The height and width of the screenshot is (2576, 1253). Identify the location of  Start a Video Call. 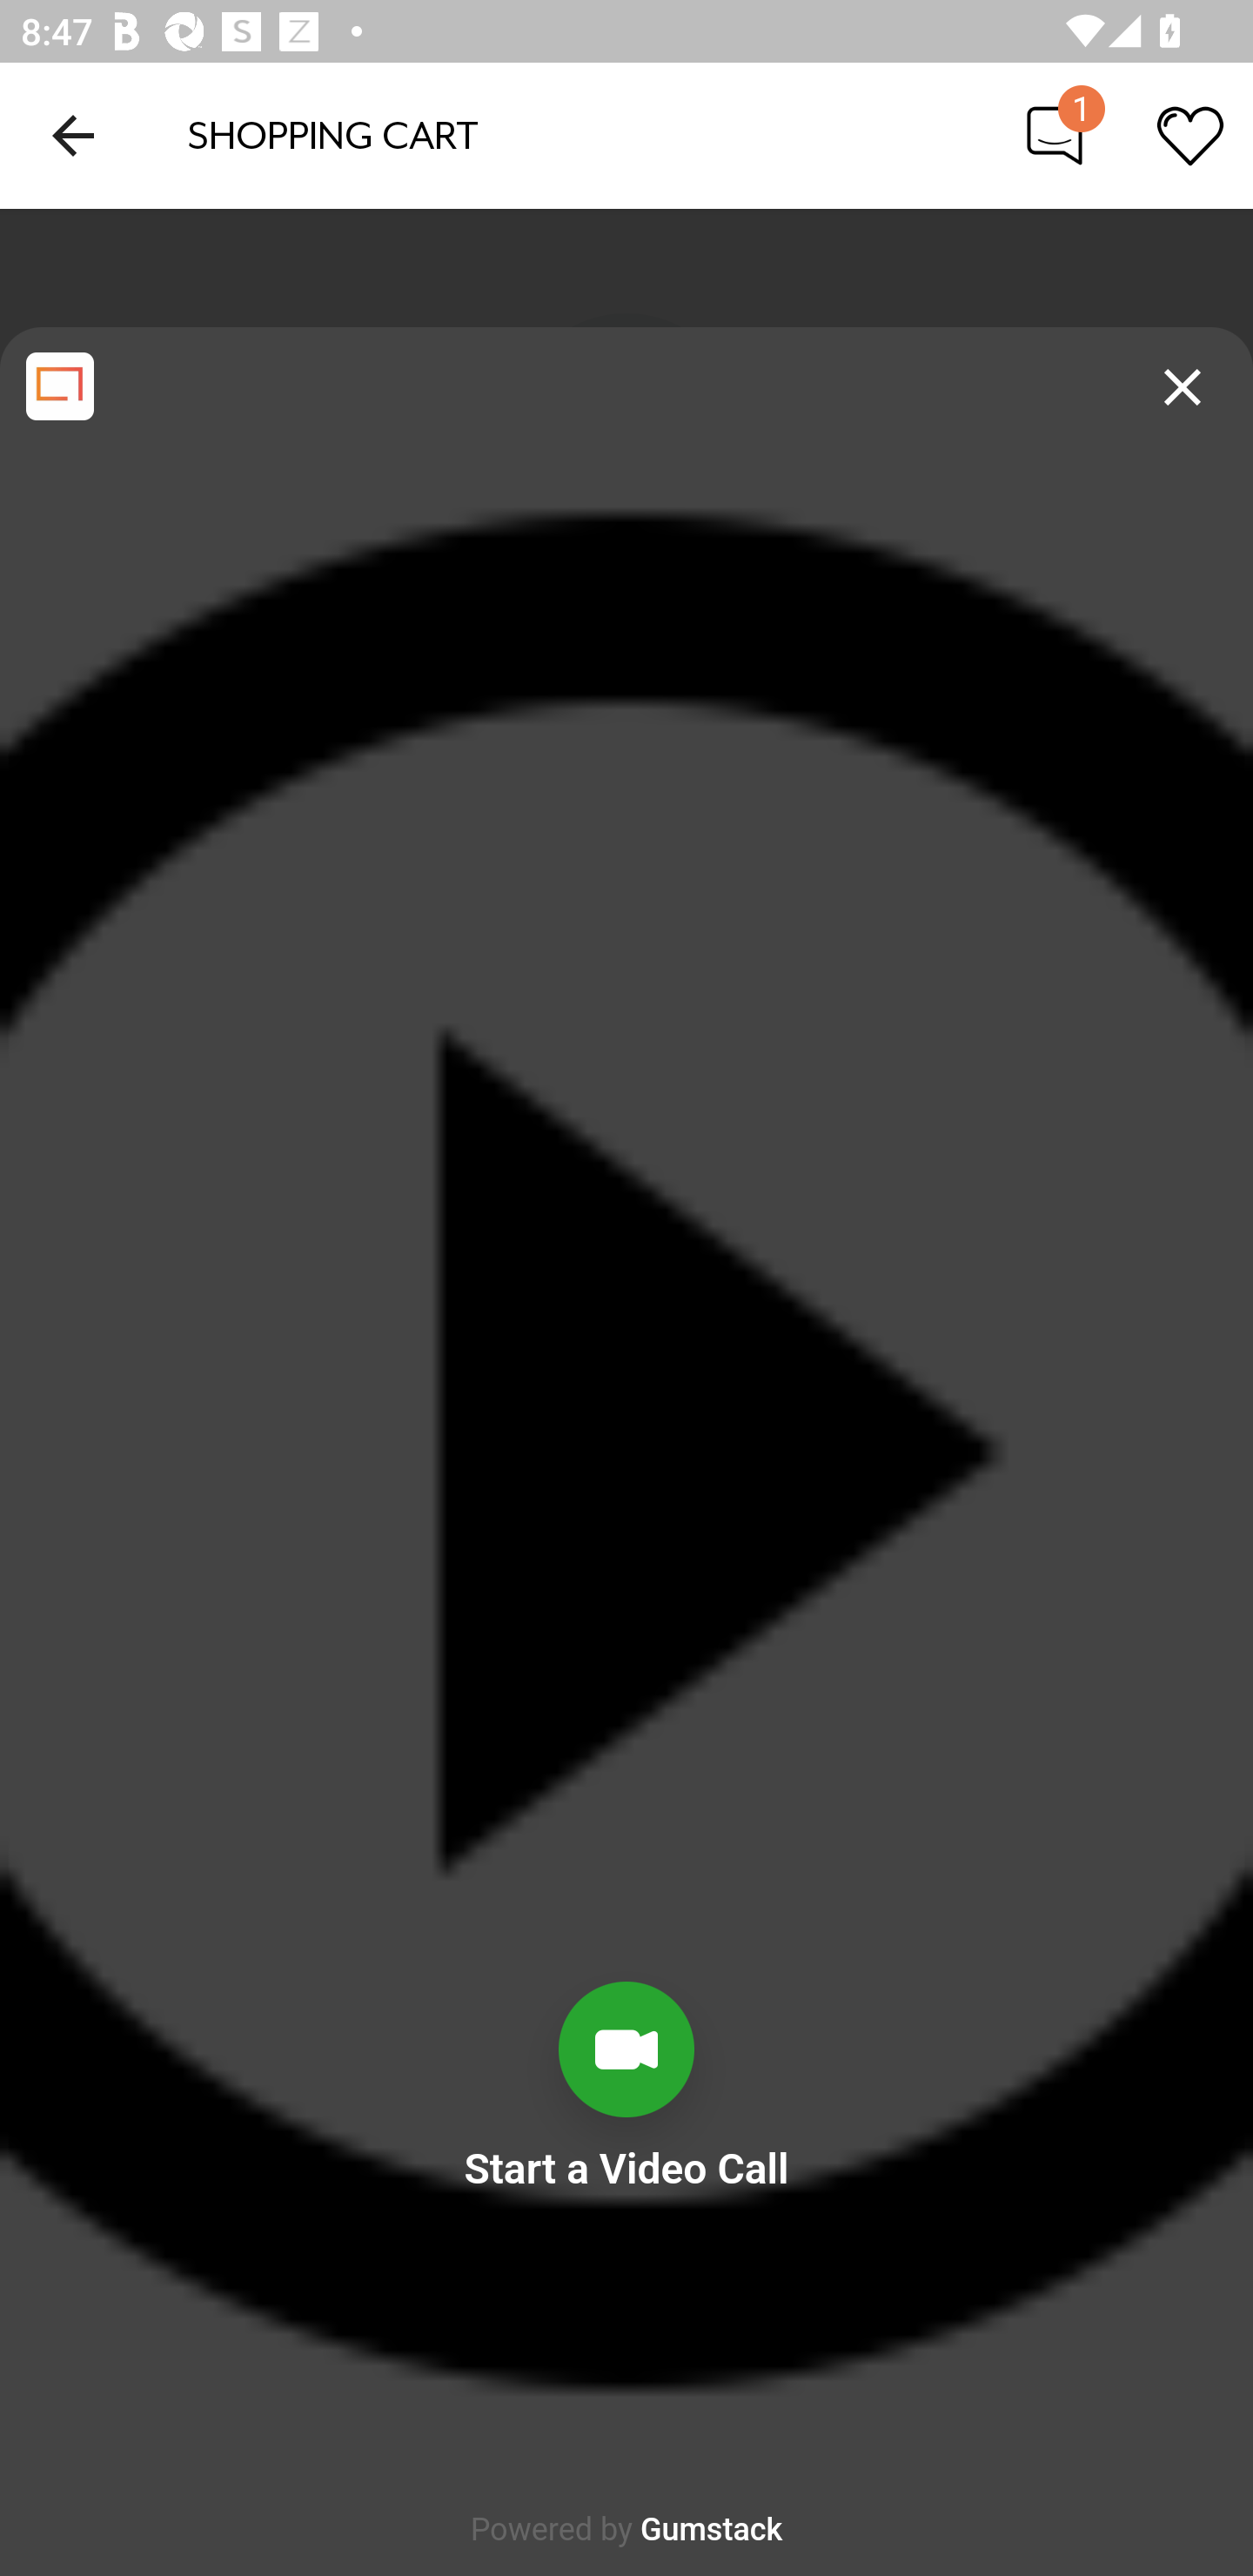
(626, 2277).